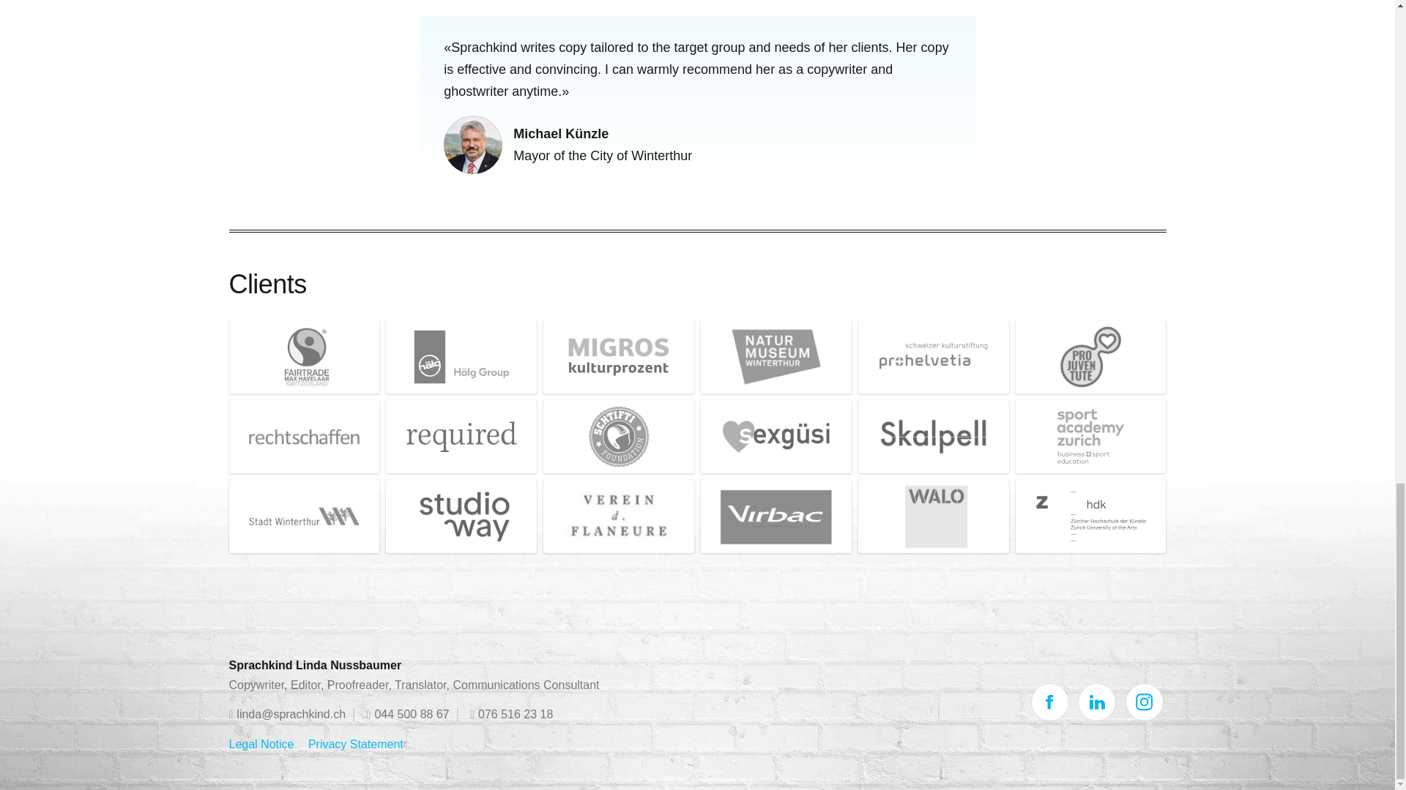 The width and height of the screenshot is (1406, 790). Describe the element at coordinates (261, 744) in the screenshot. I see `Legal Notice` at that location.